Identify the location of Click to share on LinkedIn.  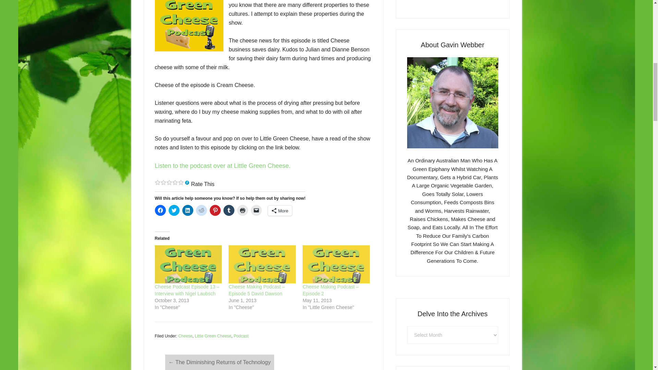
(188, 210).